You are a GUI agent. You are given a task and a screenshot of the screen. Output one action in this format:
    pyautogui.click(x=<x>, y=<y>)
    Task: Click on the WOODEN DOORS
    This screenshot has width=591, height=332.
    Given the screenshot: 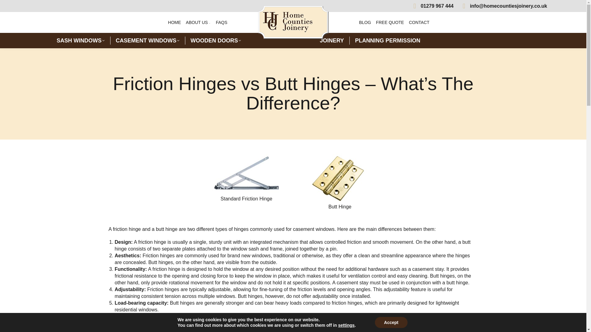 What is the action you would take?
    pyautogui.click(x=215, y=40)
    